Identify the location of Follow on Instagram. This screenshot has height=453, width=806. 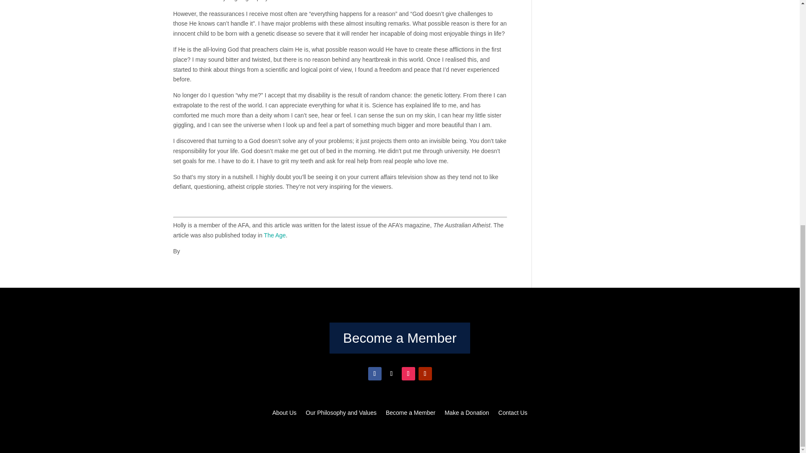
(408, 373).